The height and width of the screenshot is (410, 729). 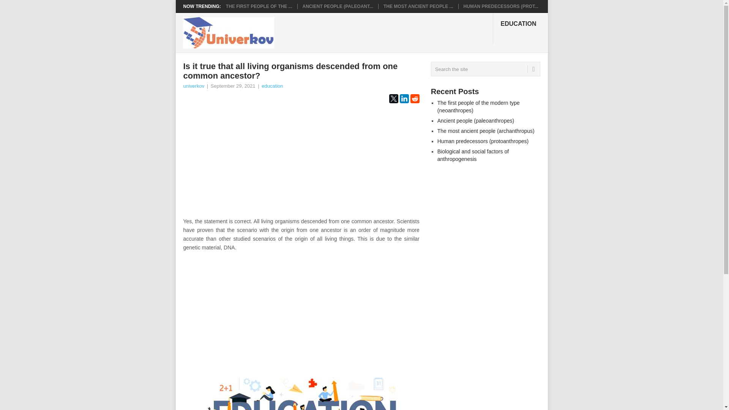 What do you see at coordinates (404, 99) in the screenshot?
I see `LinkedIn` at bounding box center [404, 99].